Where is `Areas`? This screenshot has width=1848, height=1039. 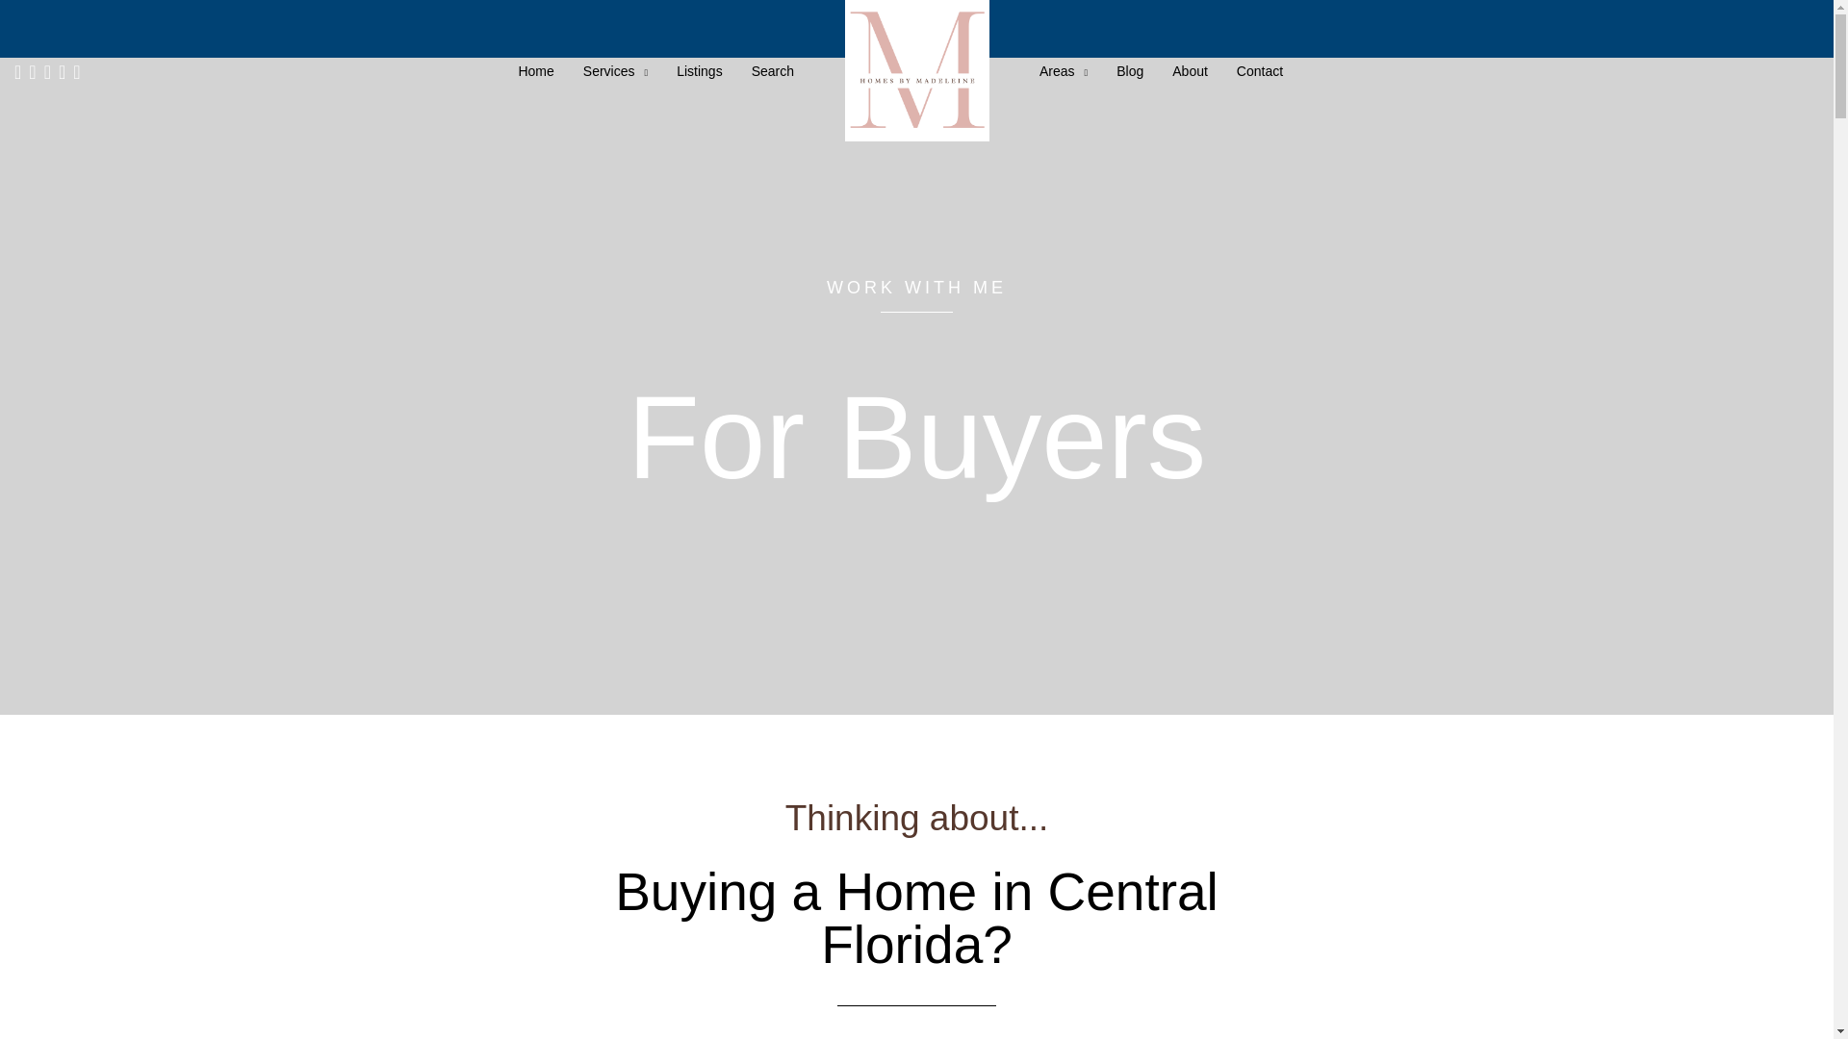 Areas is located at coordinates (1063, 71).